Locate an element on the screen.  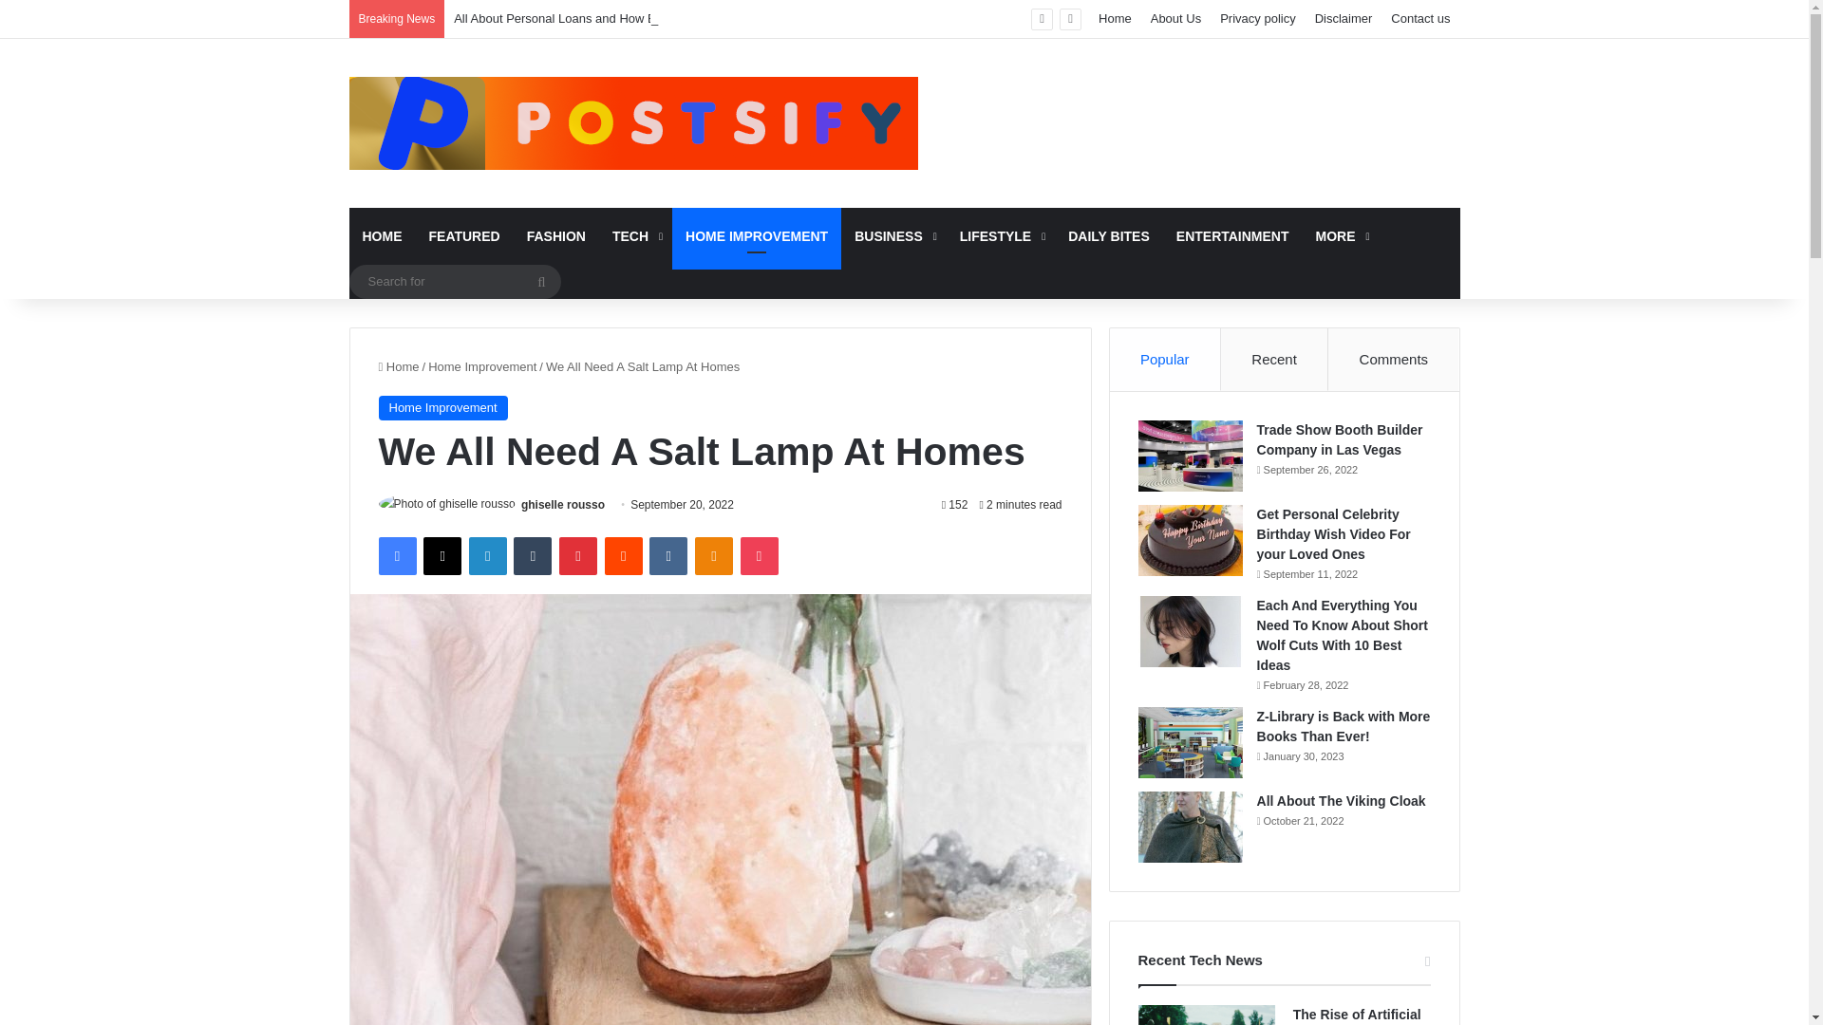
ghiselle rousso is located at coordinates (563, 504).